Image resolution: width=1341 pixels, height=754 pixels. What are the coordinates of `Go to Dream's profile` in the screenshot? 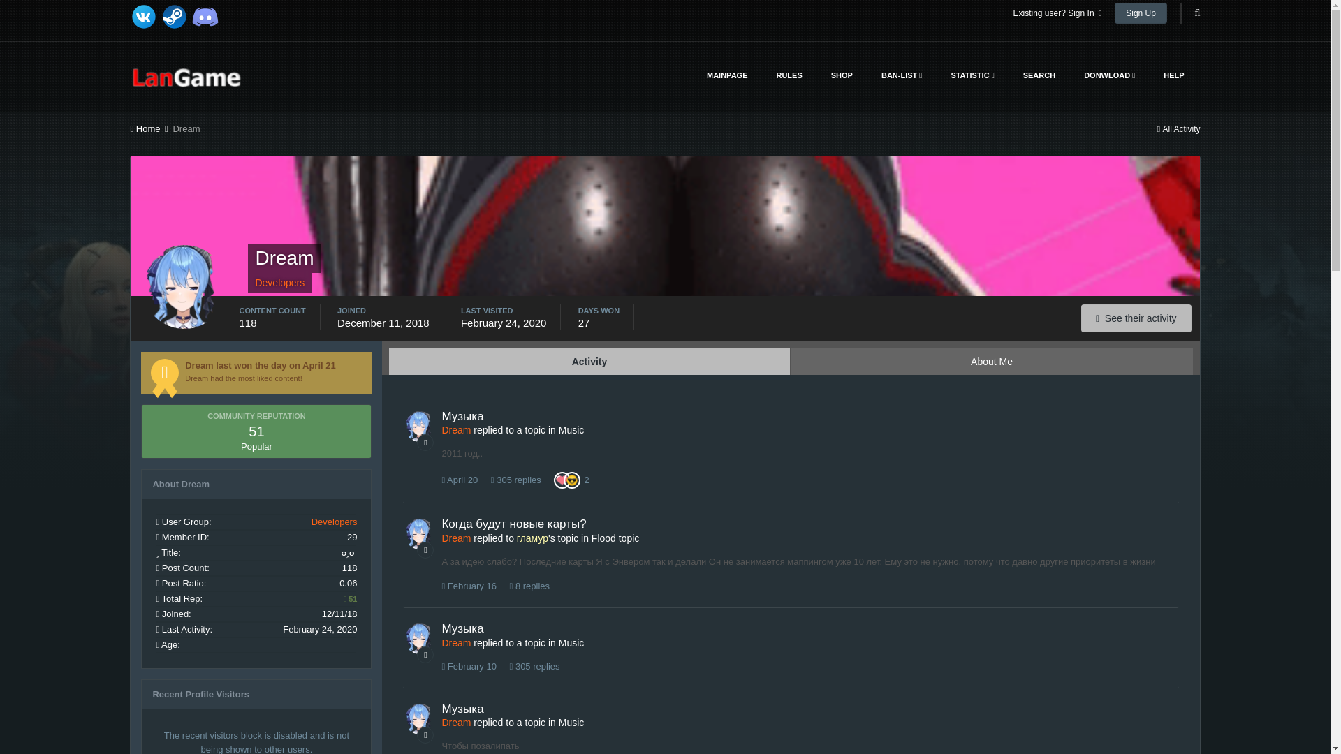 It's located at (419, 534).